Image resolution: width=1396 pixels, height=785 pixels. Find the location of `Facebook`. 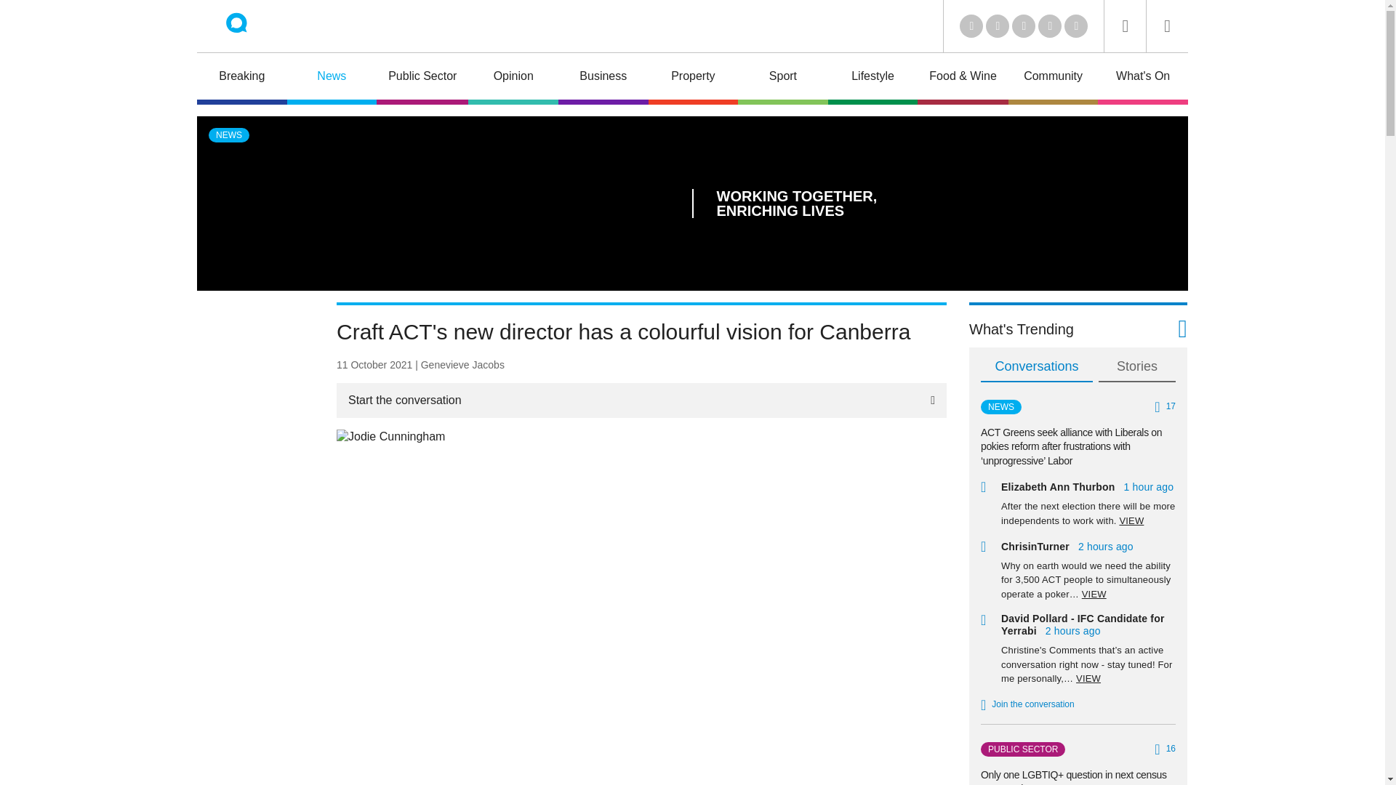

Facebook is located at coordinates (1050, 26).